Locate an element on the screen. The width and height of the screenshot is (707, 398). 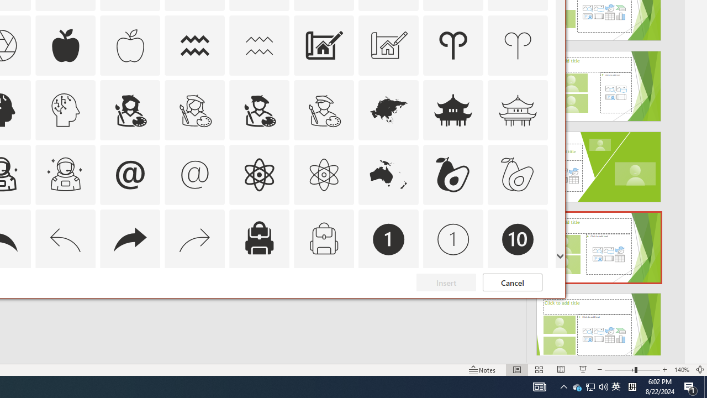
AutomationID: Icons_Badge9 is located at coordinates (453, 304).